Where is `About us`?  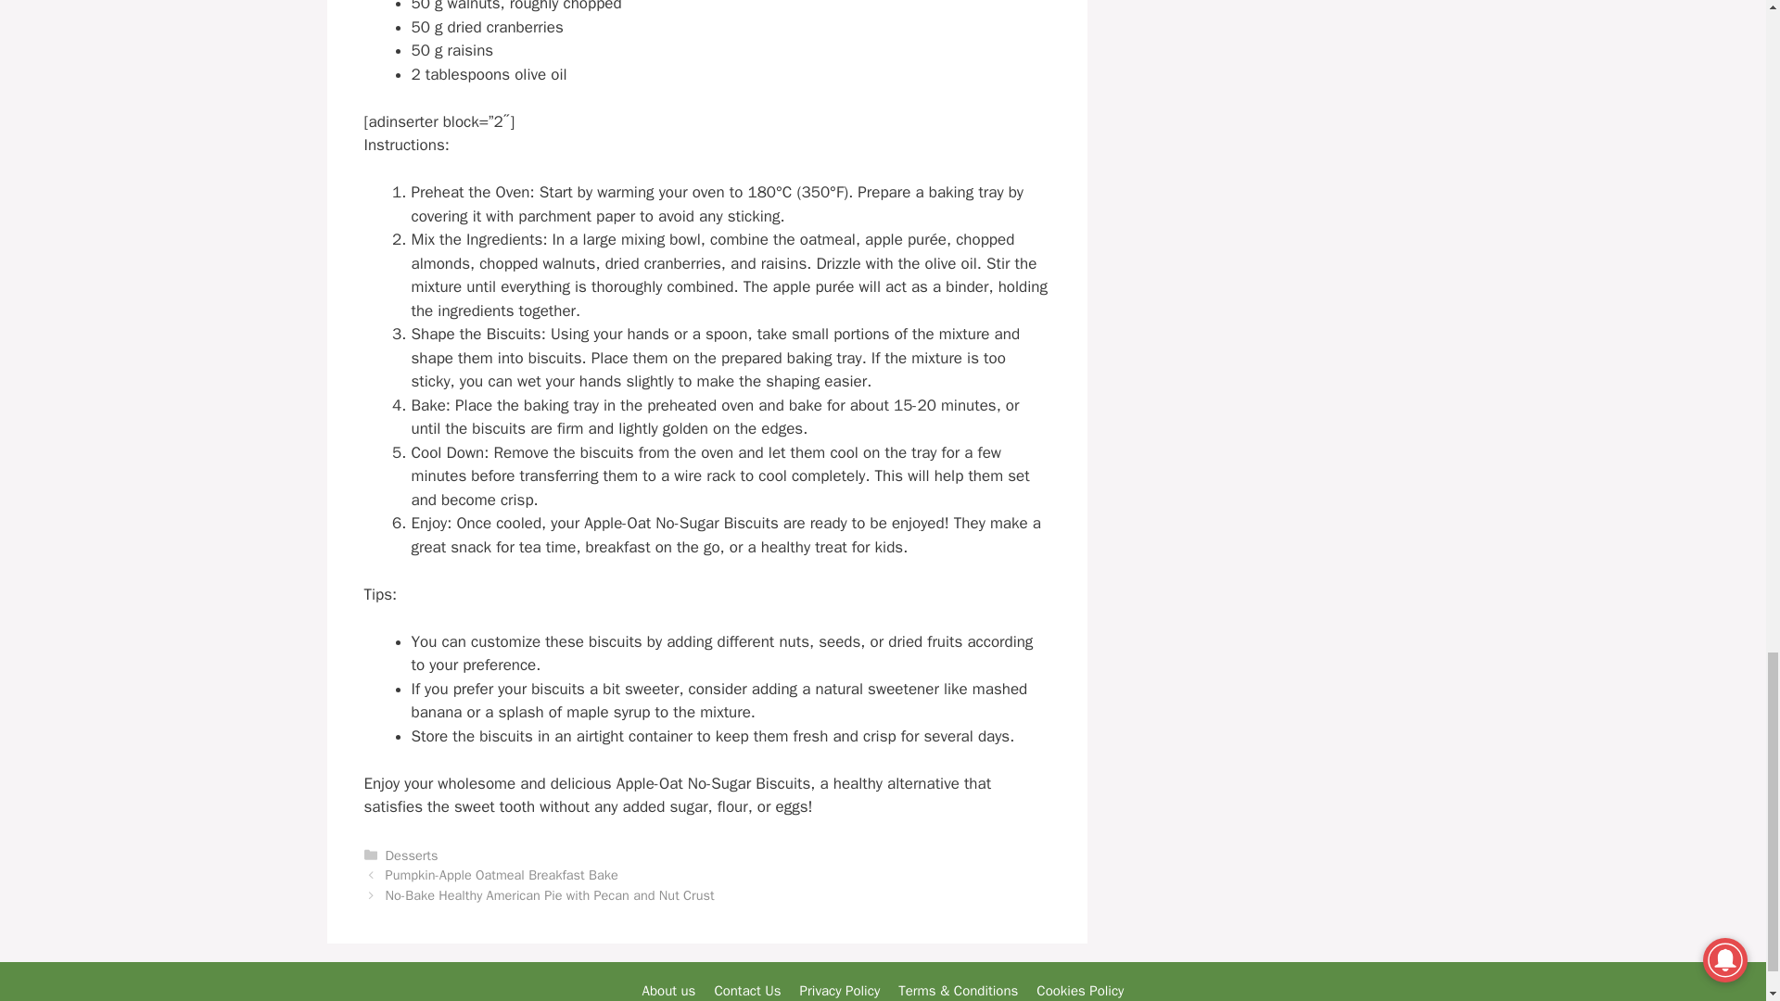 About us is located at coordinates (669, 990).